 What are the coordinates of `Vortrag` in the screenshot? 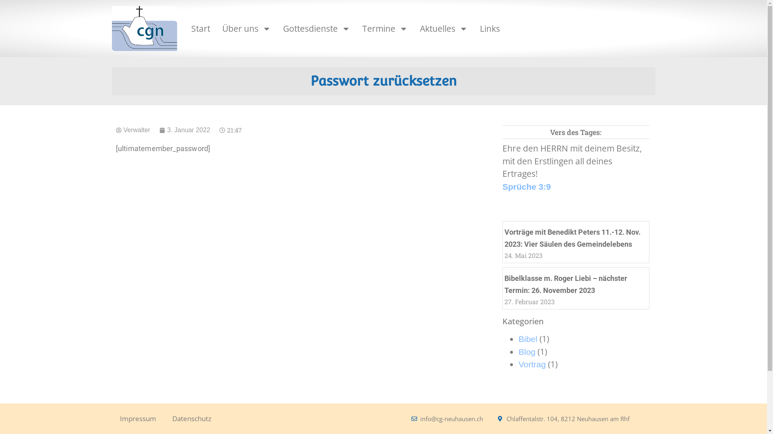 It's located at (532, 364).